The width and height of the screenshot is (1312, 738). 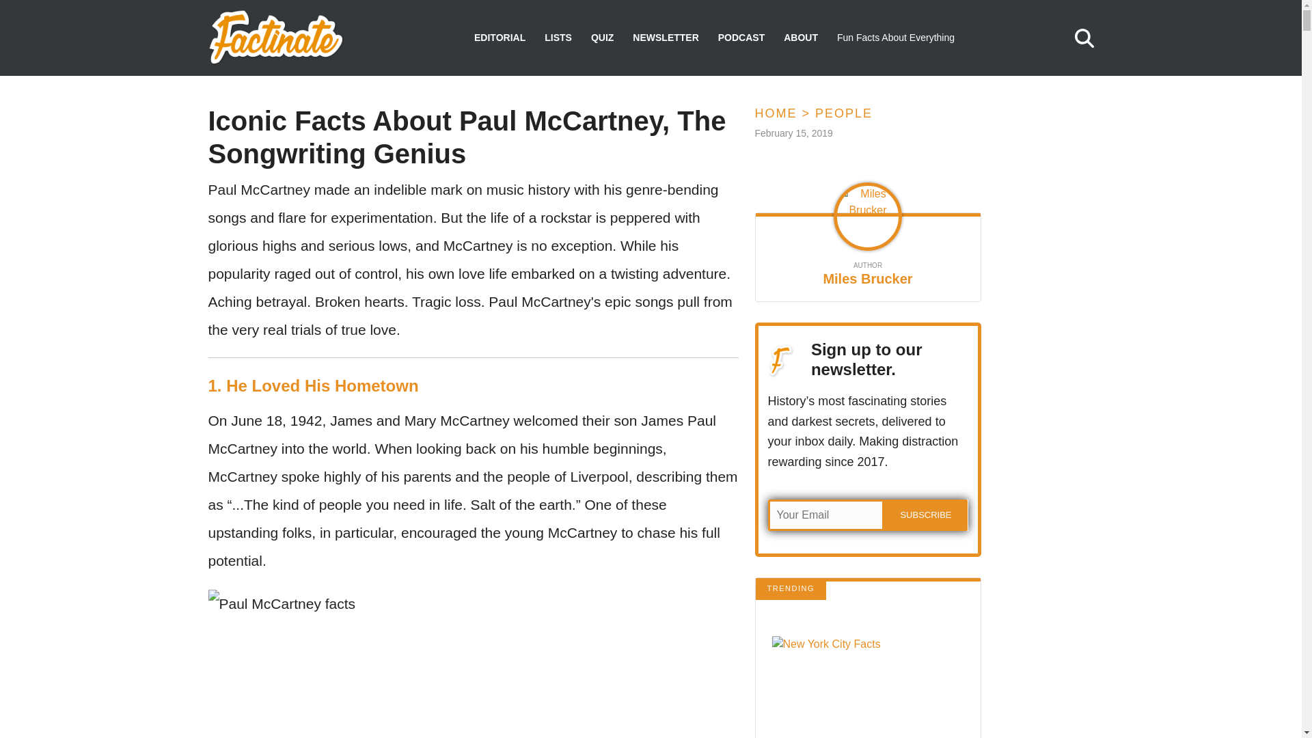 What do you see at coordinates (603, 38) in the screenshot?
I see `QUIZ` at bounding box center [603, 38].